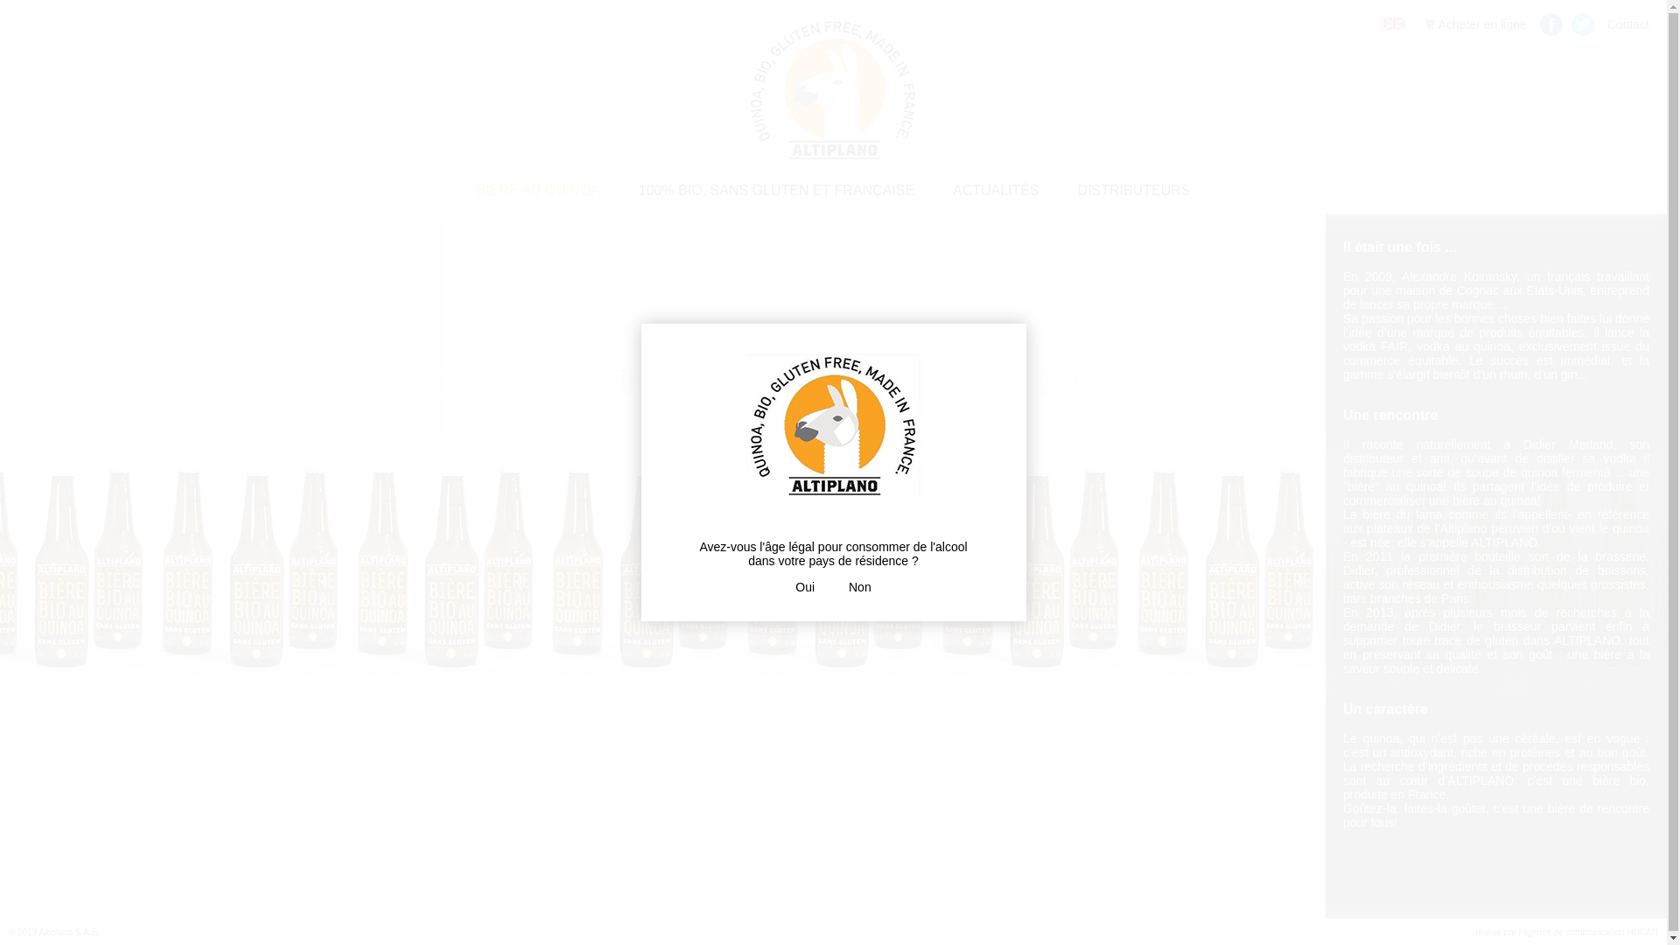  What do you see at coordinates (1591, 933) in the screenshot?
I see `agence de communication HUCAN` at bounding box center [1591, 933].